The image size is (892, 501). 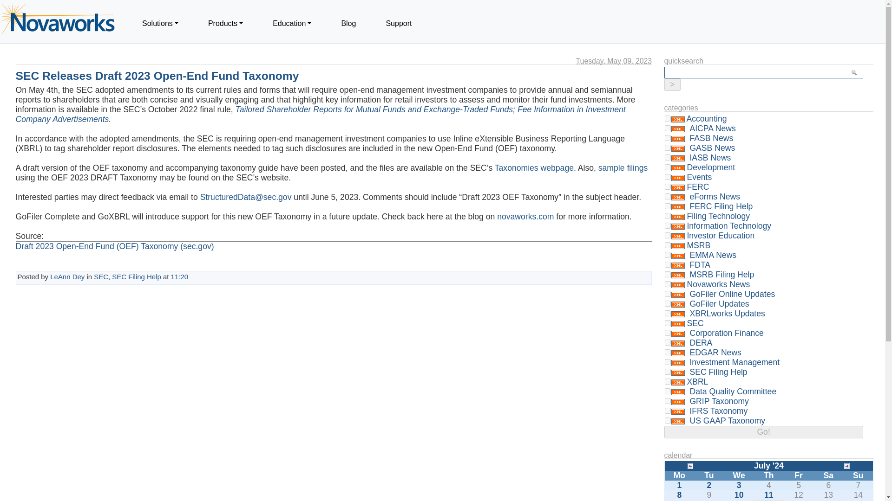 What do you see at coordinates (668, 264) in the screenshot?
I see `33` at bounding box center [668, 264].